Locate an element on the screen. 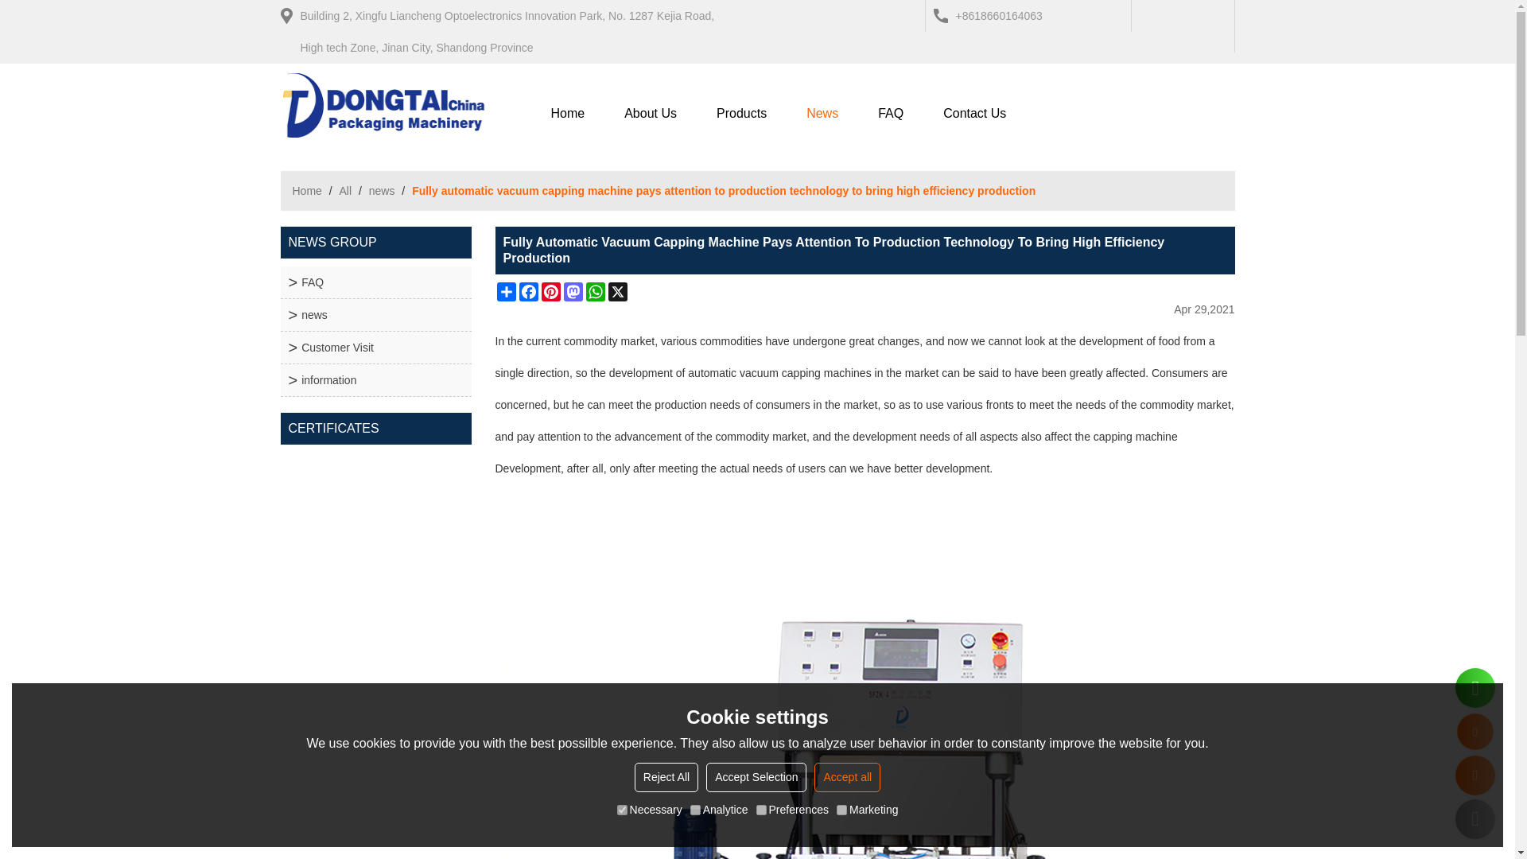 Image resolution: width=1527 pixels, height=859 pixels. Customer Visit is located at coordinates (375, 347).